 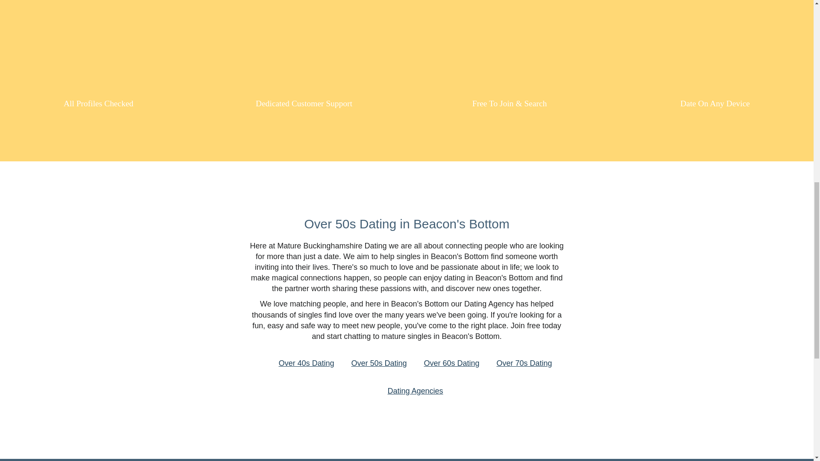 I want to click on Over 70s Dating, so click(x=524, y=363).